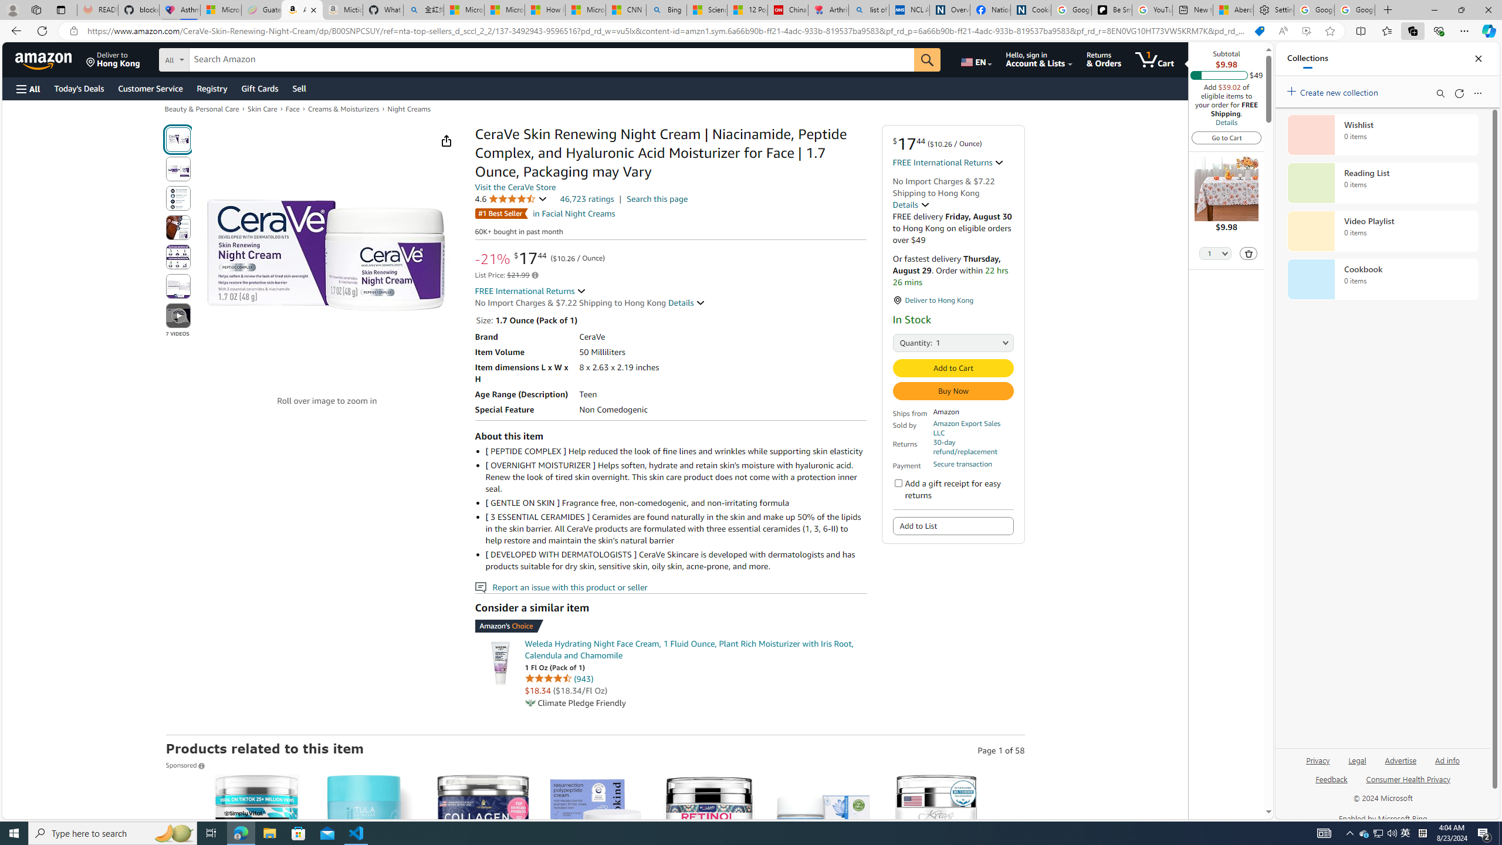  Describe the element at coordinates (936, 885) in the screenshot. I see `71Ends in 05:00:36-20%$20.60($12.12/Ounce)List Price: $25.75` at that location.